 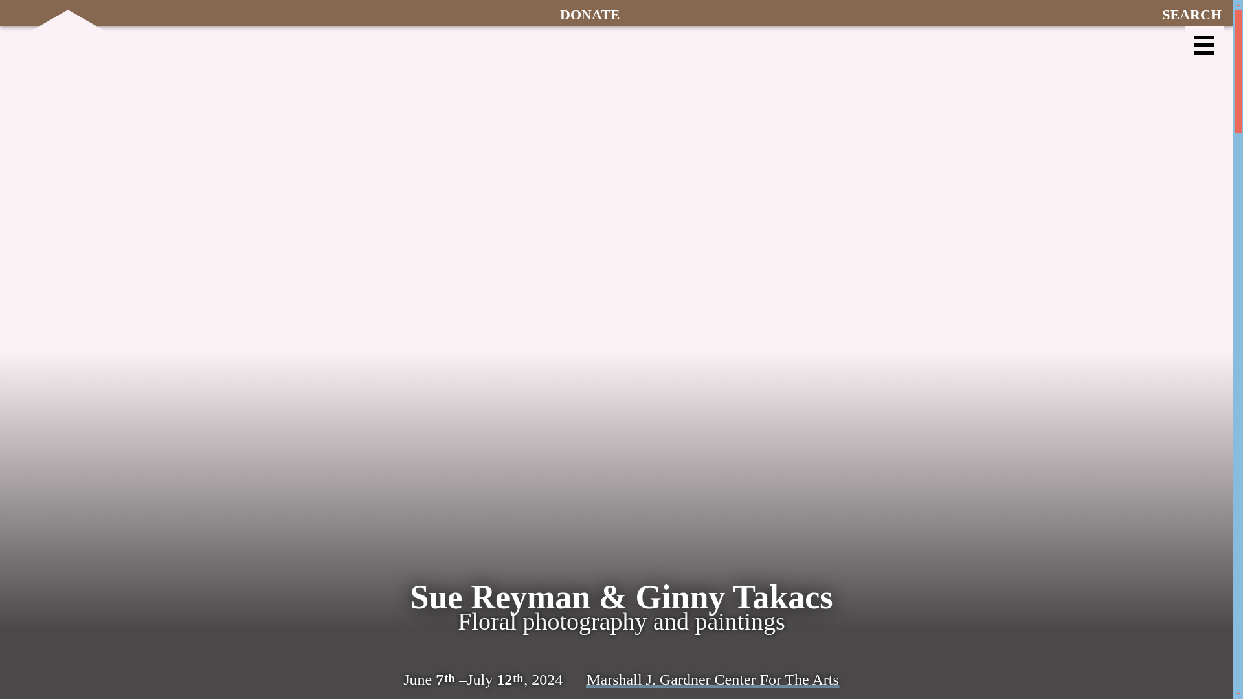 I want to click on on, so click(x=1204, y=45).